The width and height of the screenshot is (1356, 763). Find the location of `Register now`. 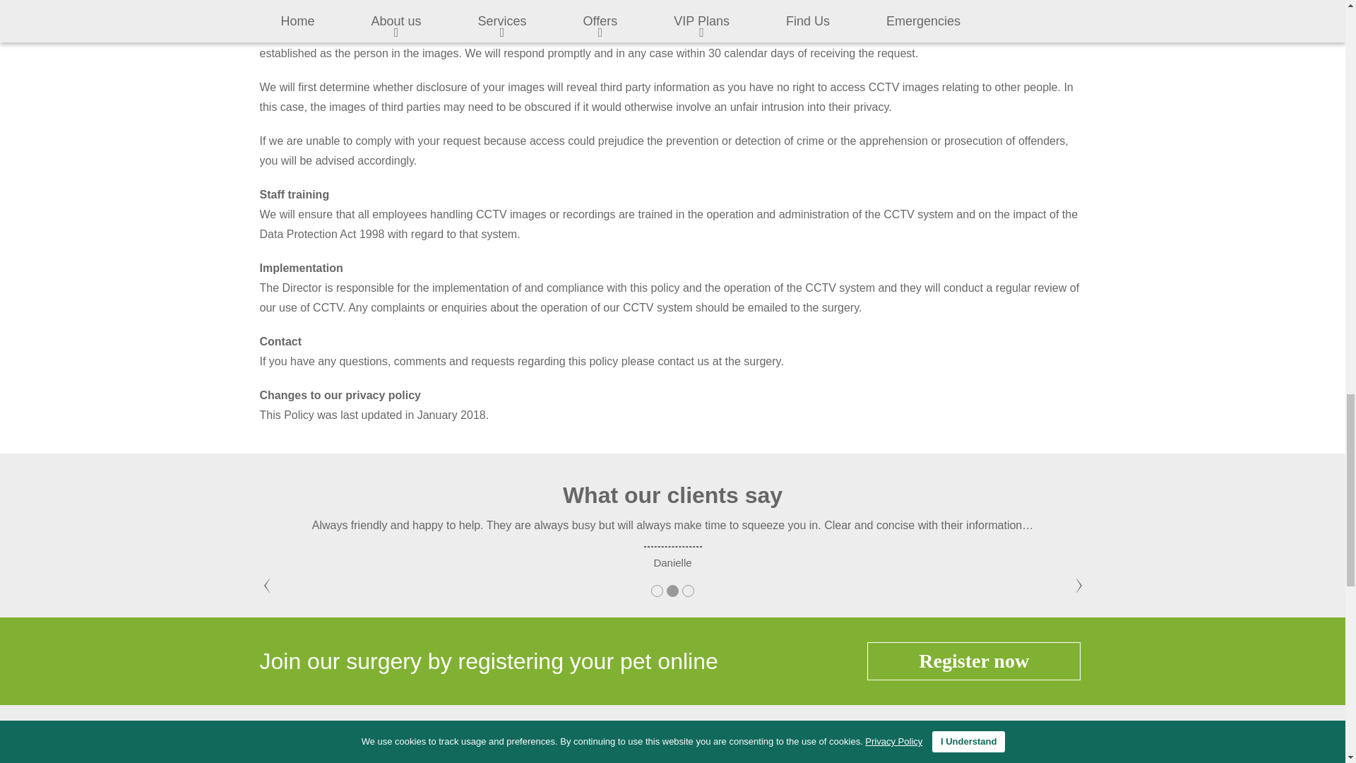

Register now is located at coordinates (974, 661).